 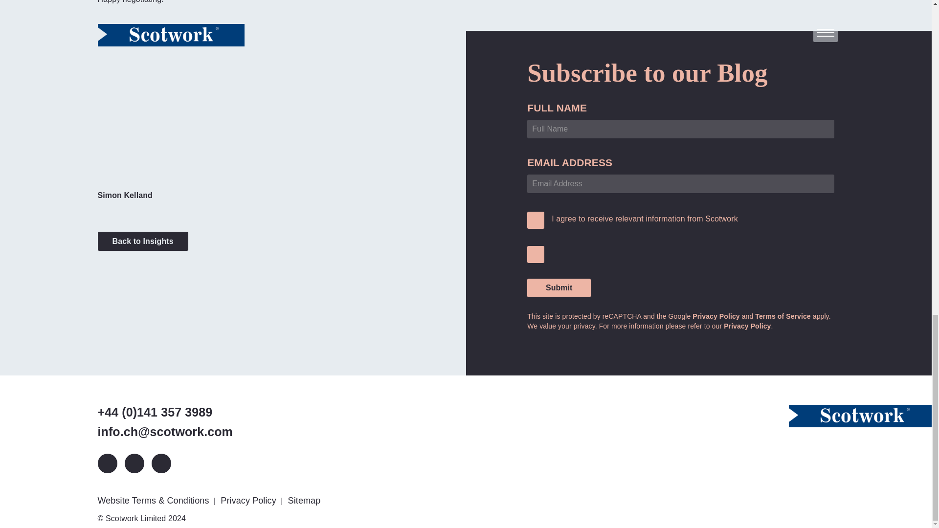 What do you see at coordinates (559, 288) in the screenshot?
I see `Submit` at bounding box center [559, 288].